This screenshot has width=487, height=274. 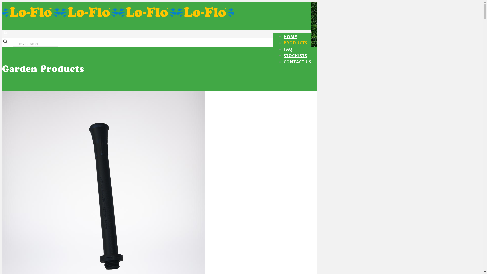 What do you see at coordinates (298, 62) in the screenshot?
I see `CONTACT US` at bounding box center [298, 62].